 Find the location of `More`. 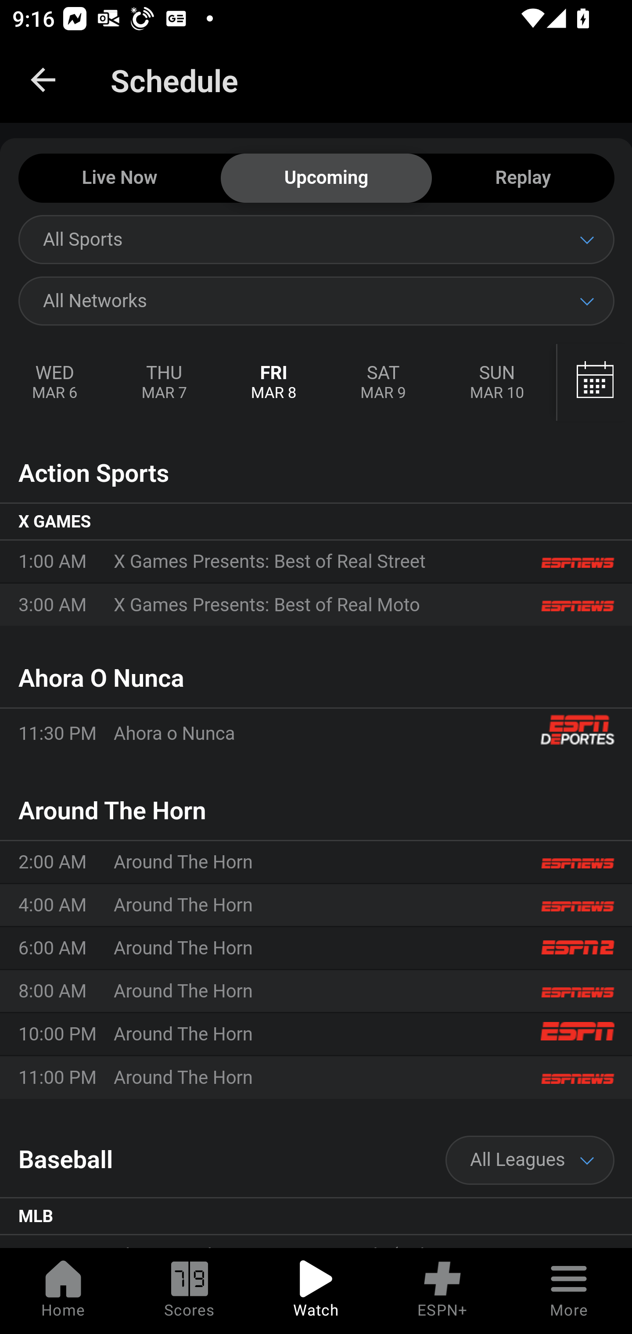

More is located at coordinates (569, 1291).